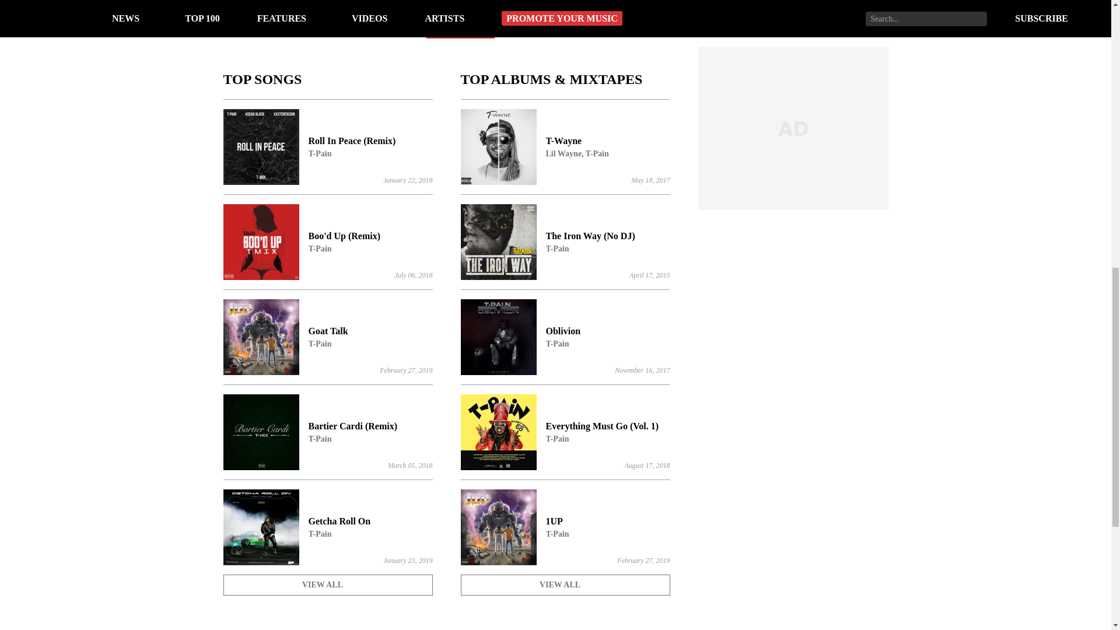 The height and width of the screenshot is (630, 1120). I want to click on April 17, 2015, so click(565, 527).